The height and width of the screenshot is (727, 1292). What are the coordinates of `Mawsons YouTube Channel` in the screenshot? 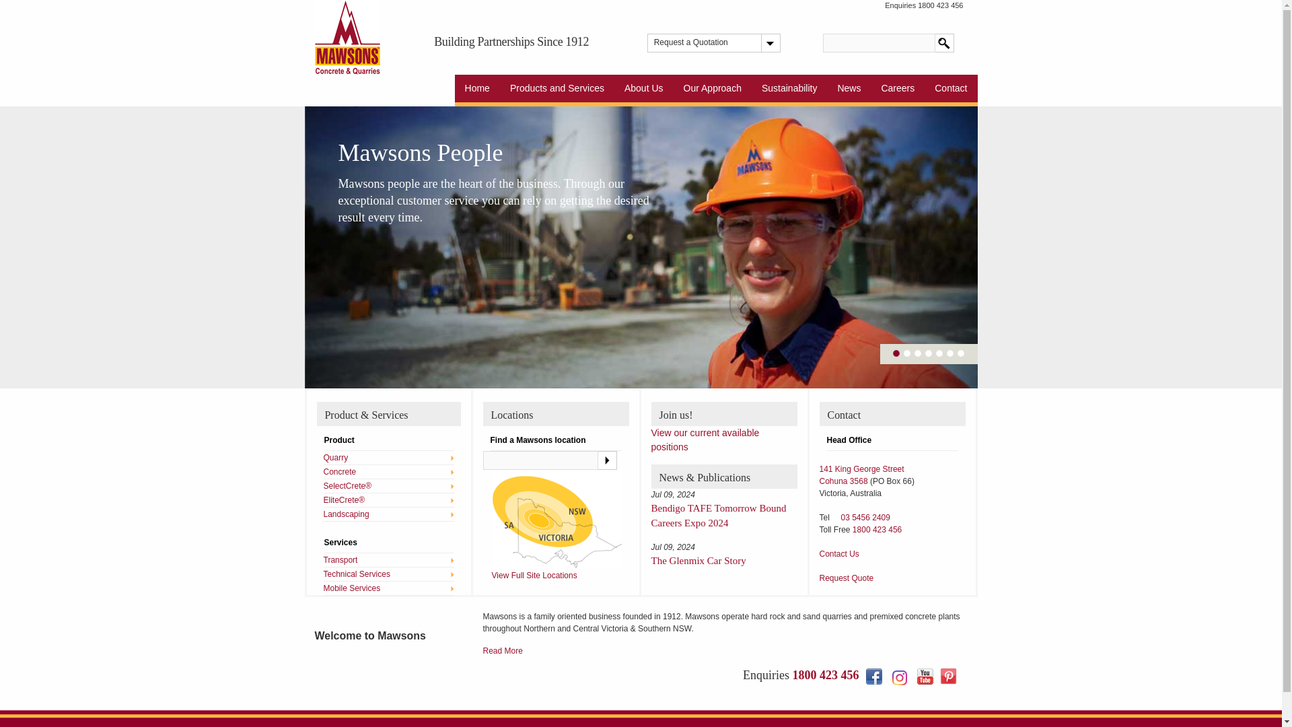 It's located at (925, 676).